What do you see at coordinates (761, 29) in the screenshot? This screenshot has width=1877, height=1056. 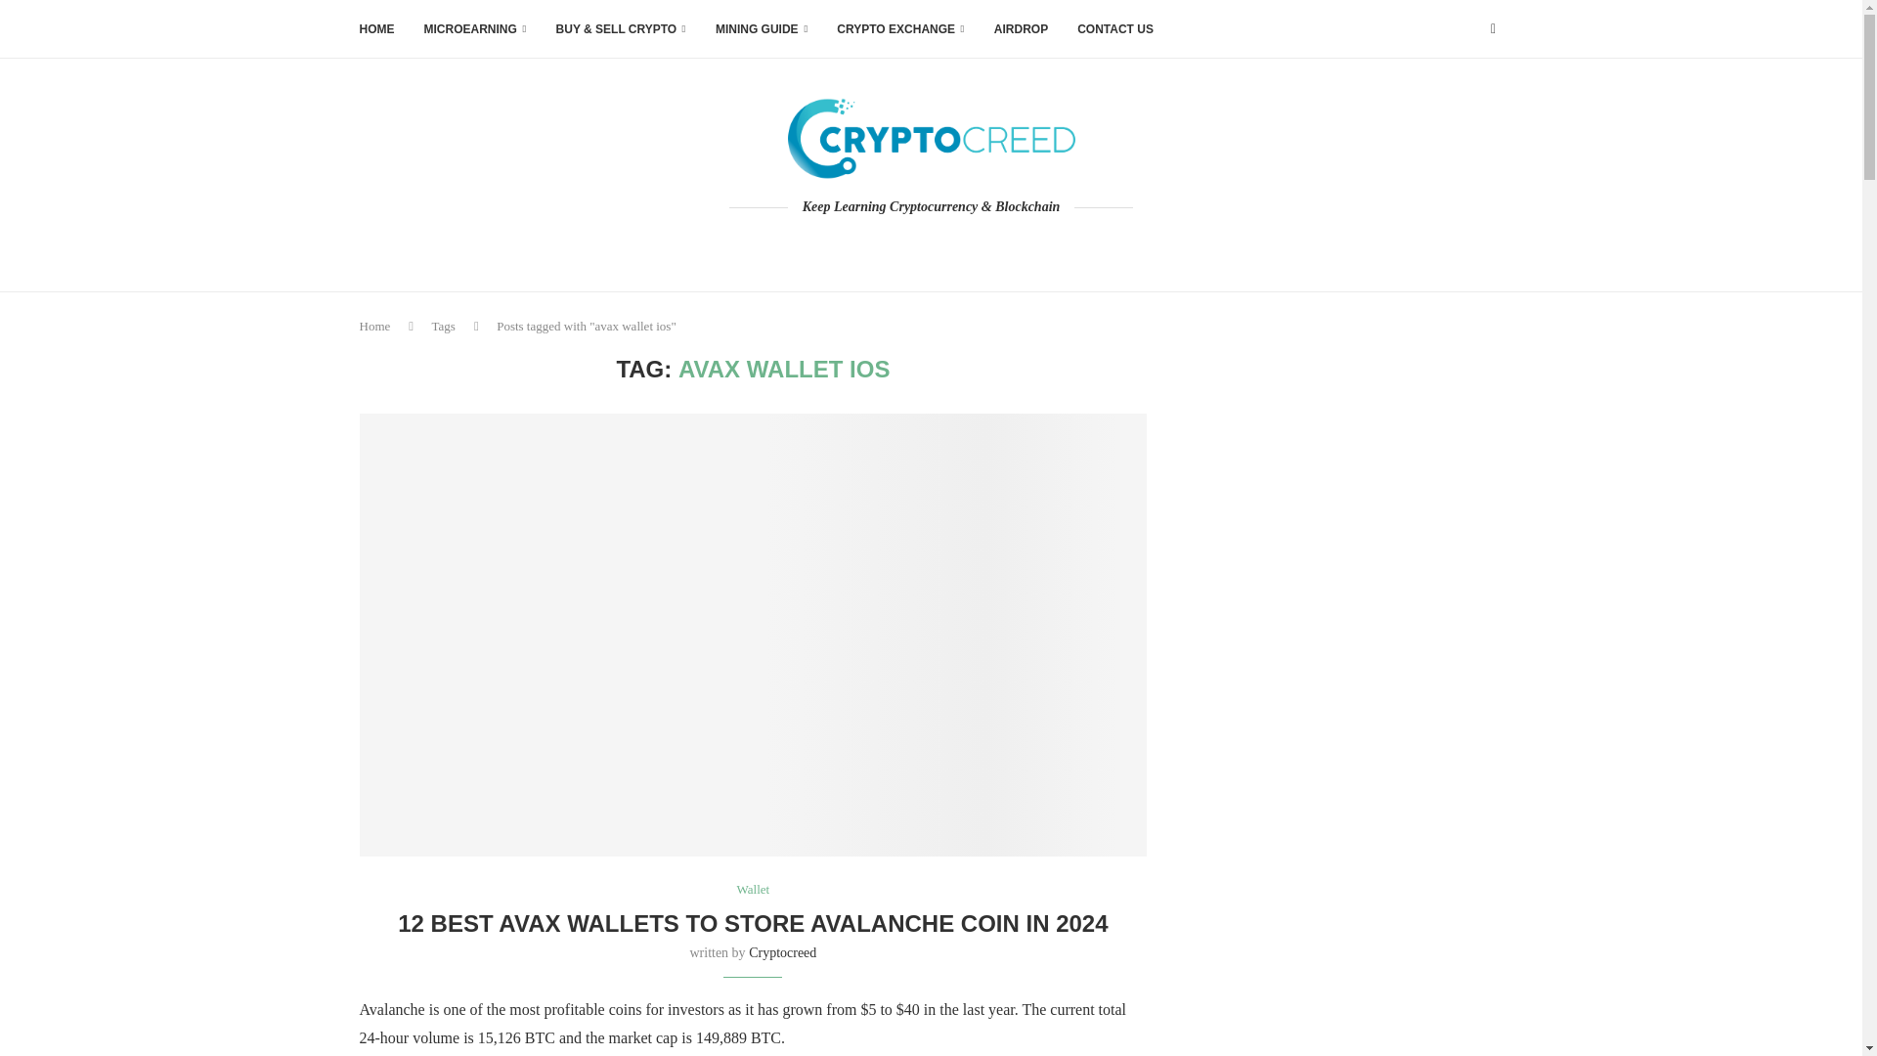 I see `MINING GUIDE` at bounding box center [761, 29].